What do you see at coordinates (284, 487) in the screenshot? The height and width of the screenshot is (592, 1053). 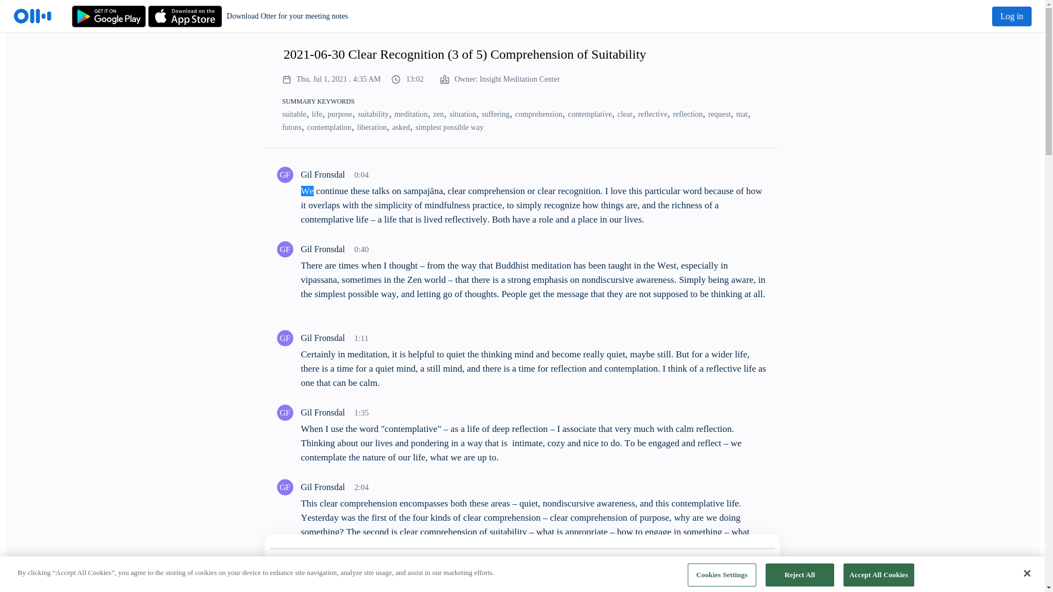 I see `Gil Fronsdal` at bounding box center [284, 487].